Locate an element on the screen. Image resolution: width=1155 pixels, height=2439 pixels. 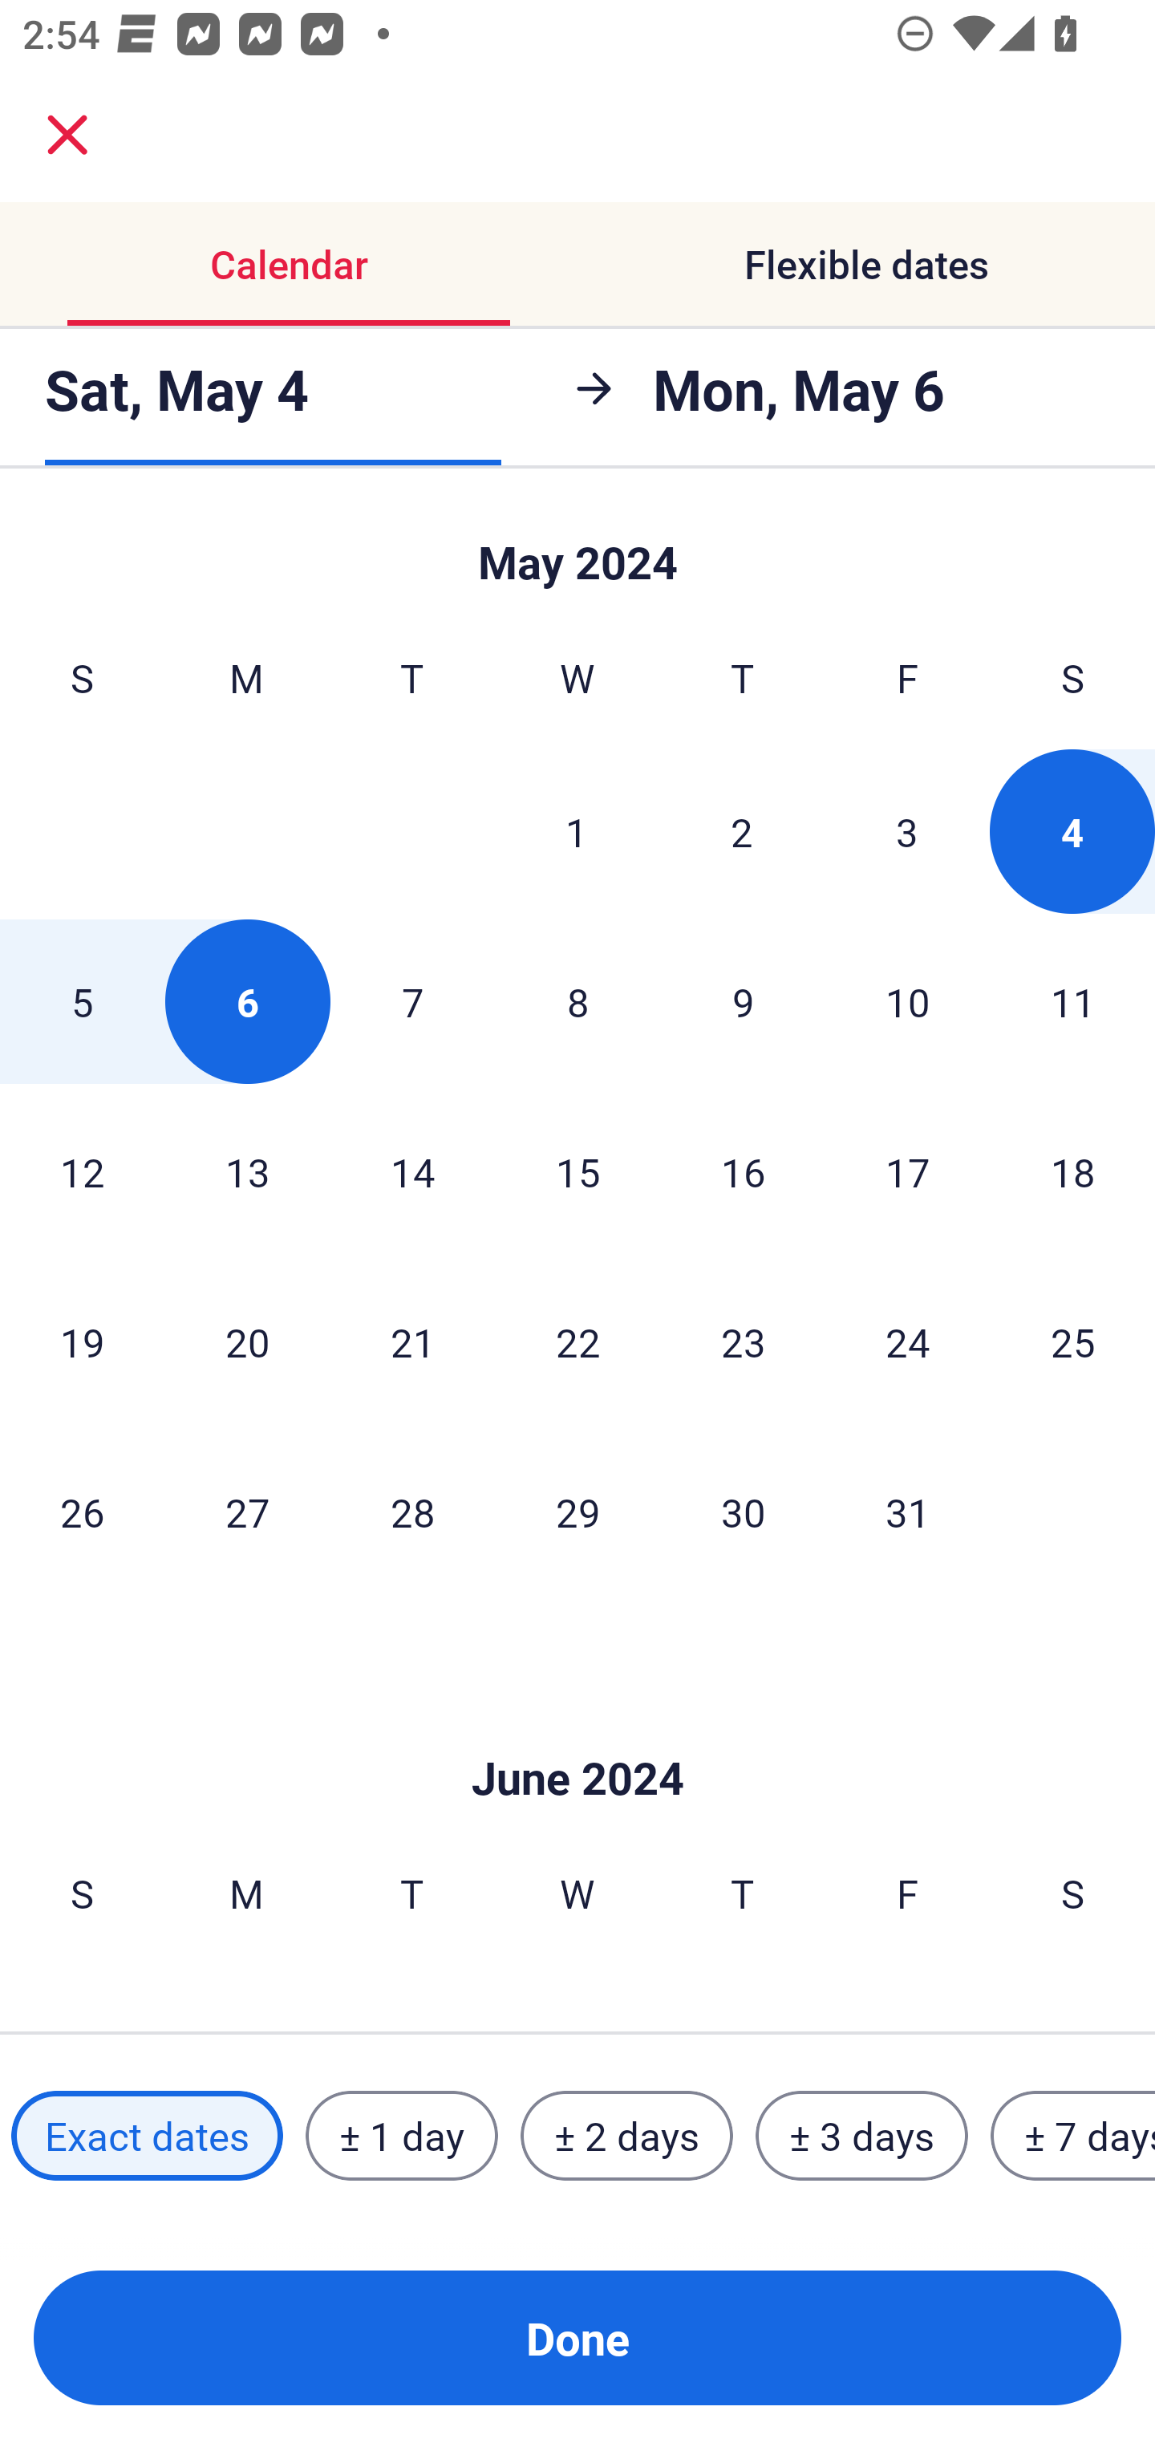
9 Thursday, May 9, 2024 is located at coordinates (743, 1001).